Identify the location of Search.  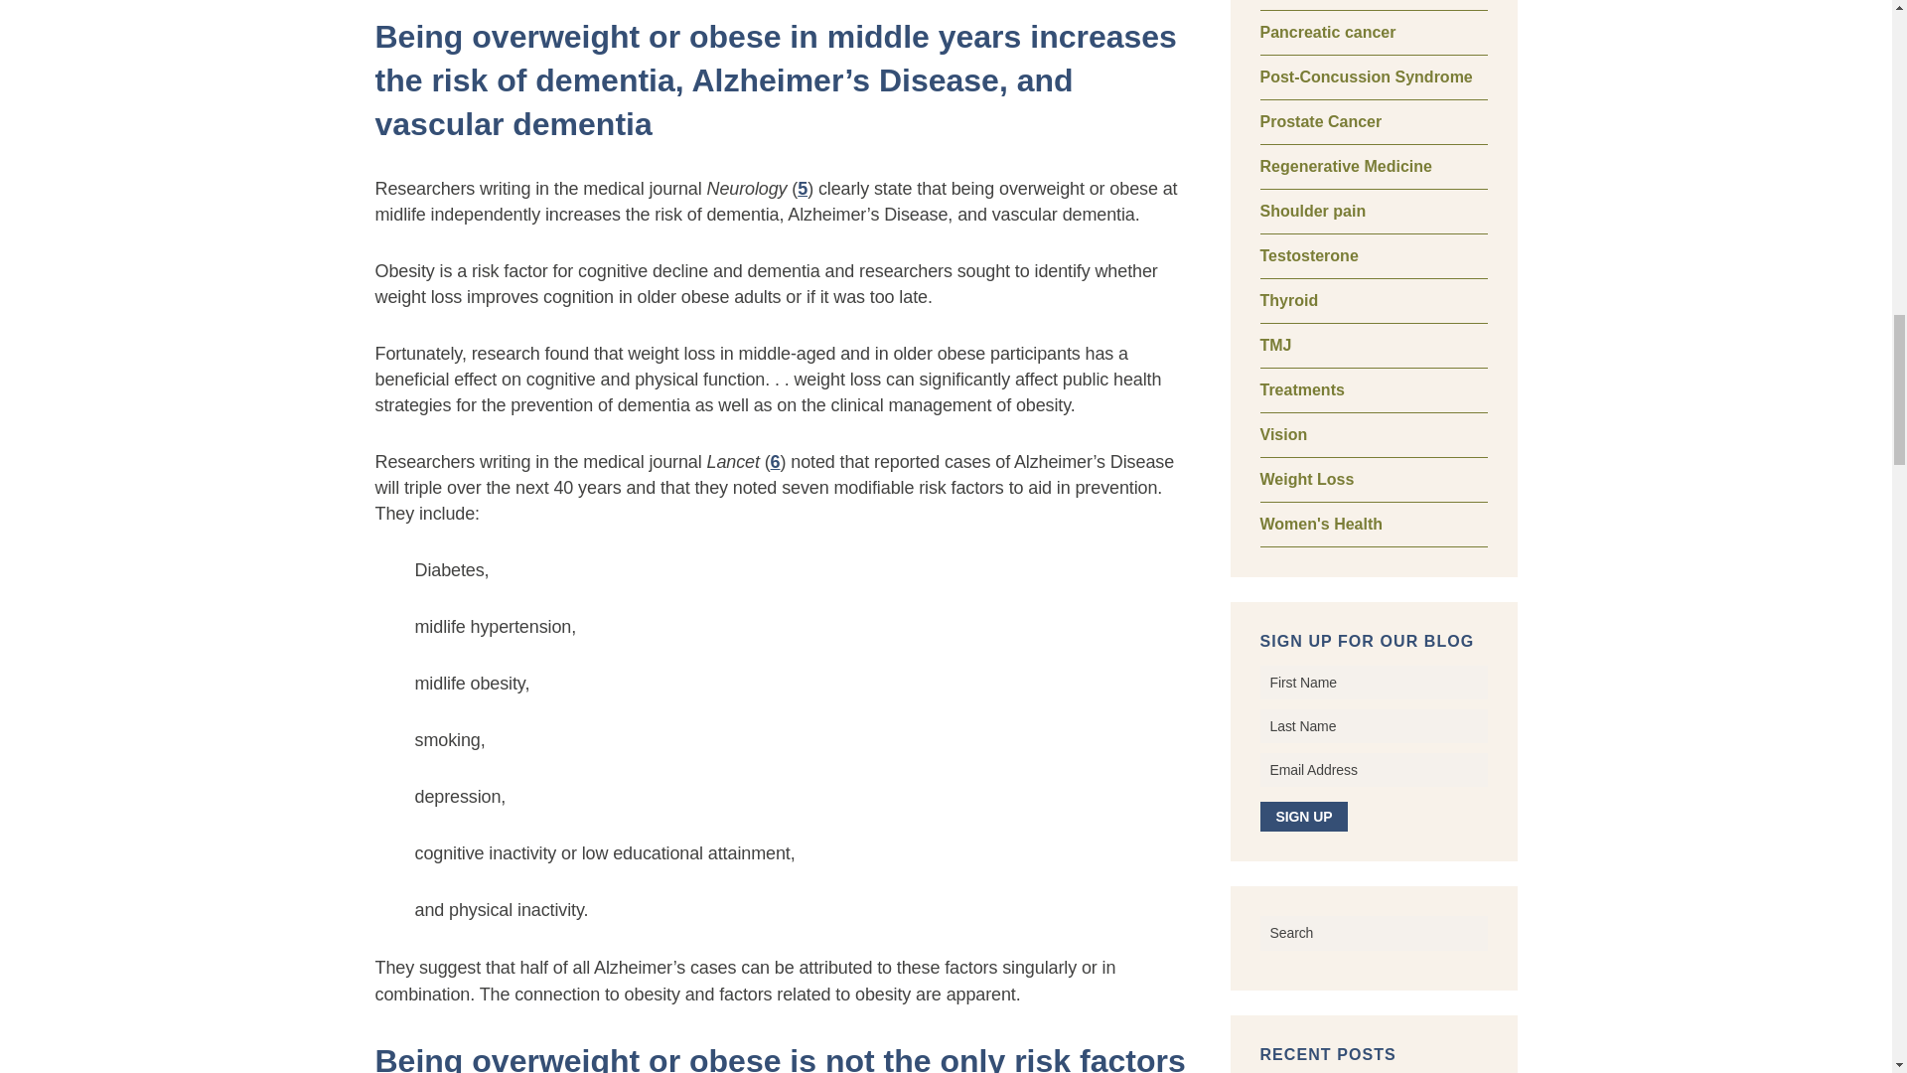
(1373, 932).